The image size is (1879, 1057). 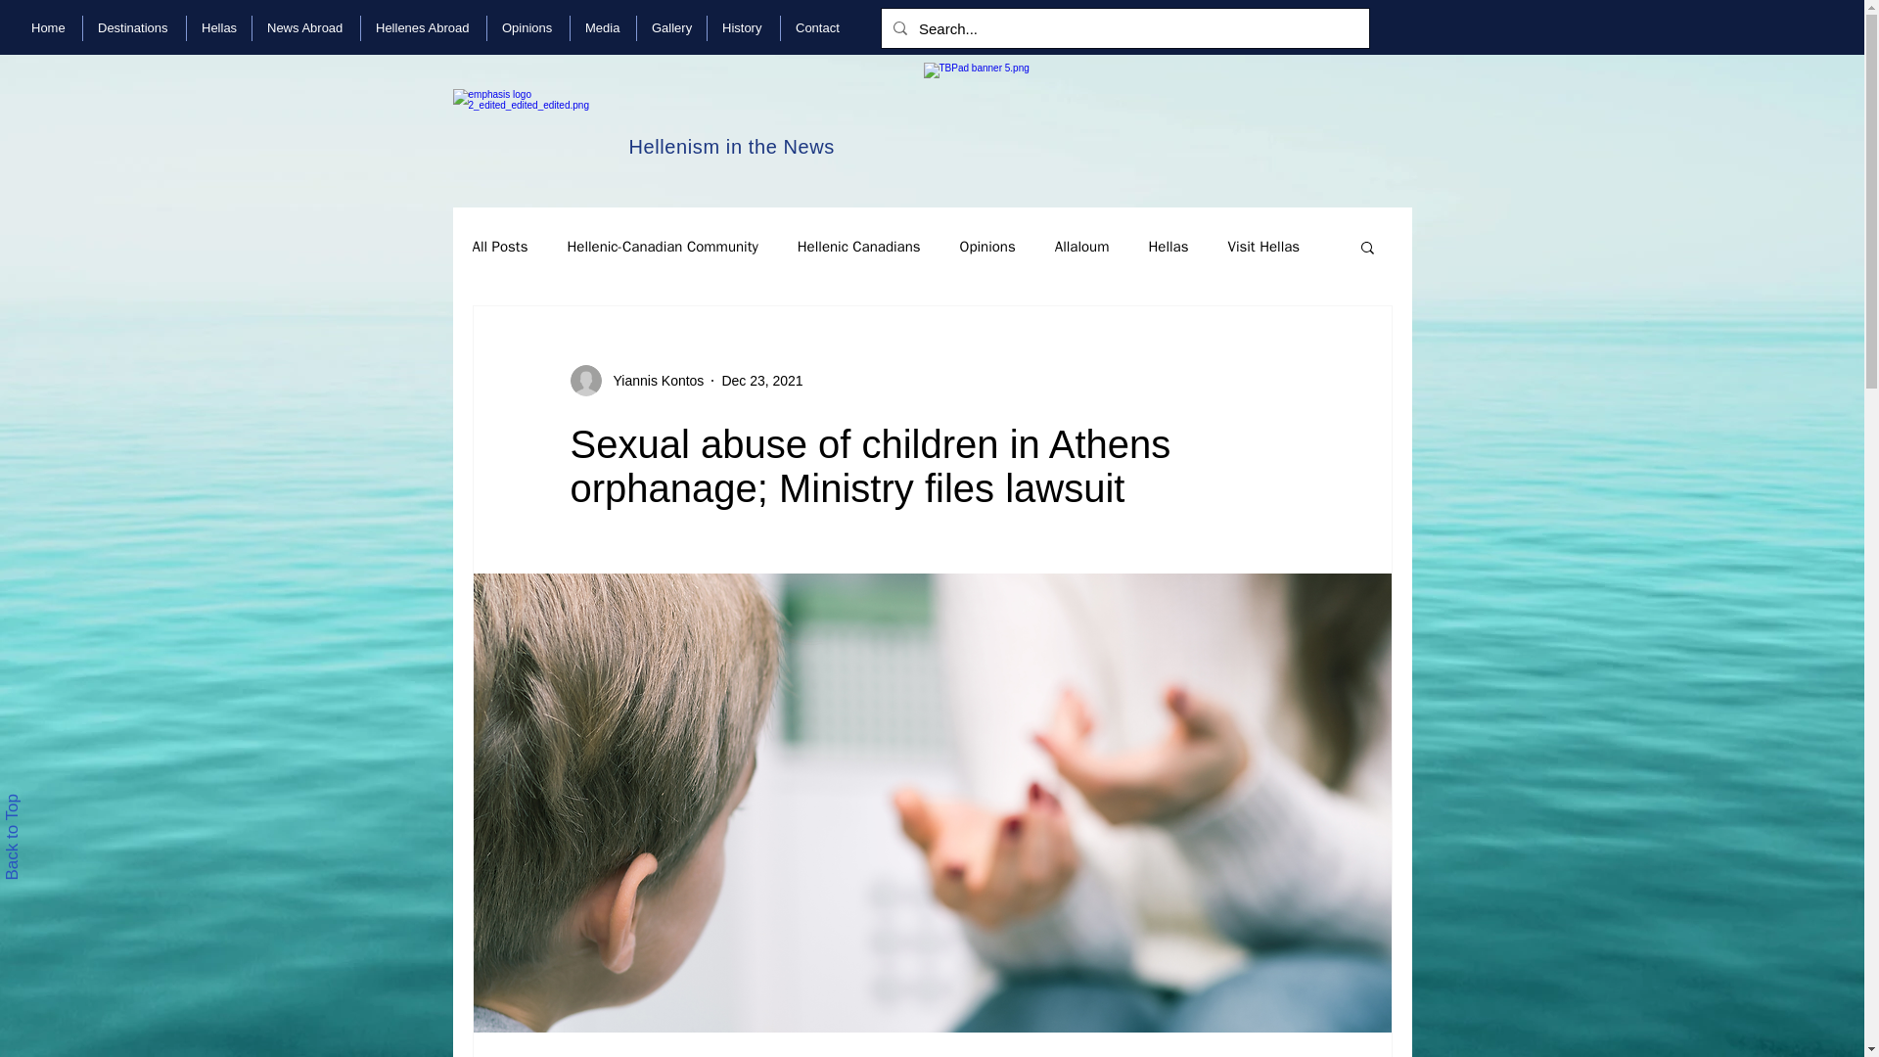 What do you see at coordinates (219, 28) in the screenshot?
I see `Hellas` at bounding box center [219, 28].